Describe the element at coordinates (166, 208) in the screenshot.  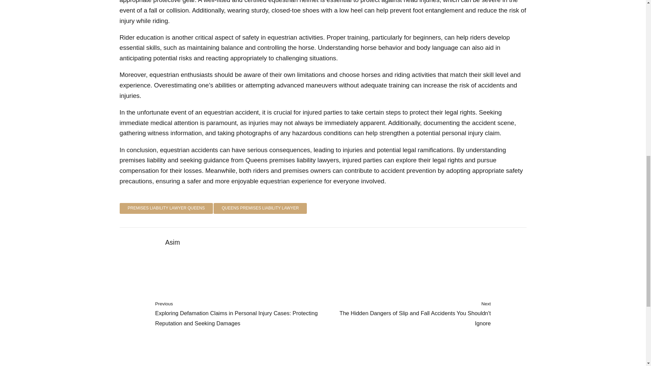
I see `PREMISES LIABILITY LAWYER QUEENS` at that location.